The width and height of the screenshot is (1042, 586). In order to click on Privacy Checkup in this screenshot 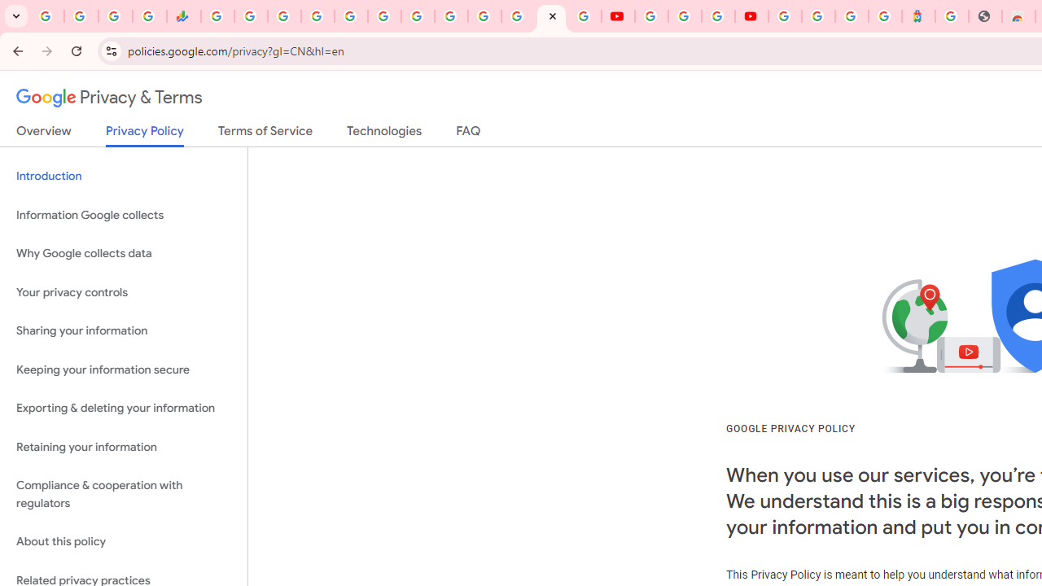, I will do `click(584, 16)`.